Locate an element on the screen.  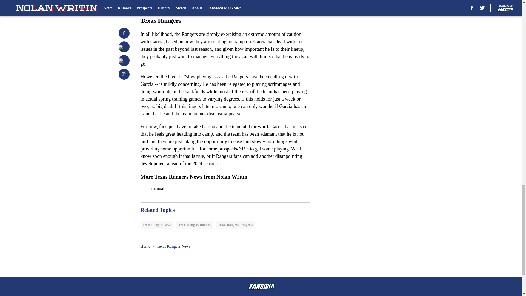
Openings is located at coordinates (244, 296).